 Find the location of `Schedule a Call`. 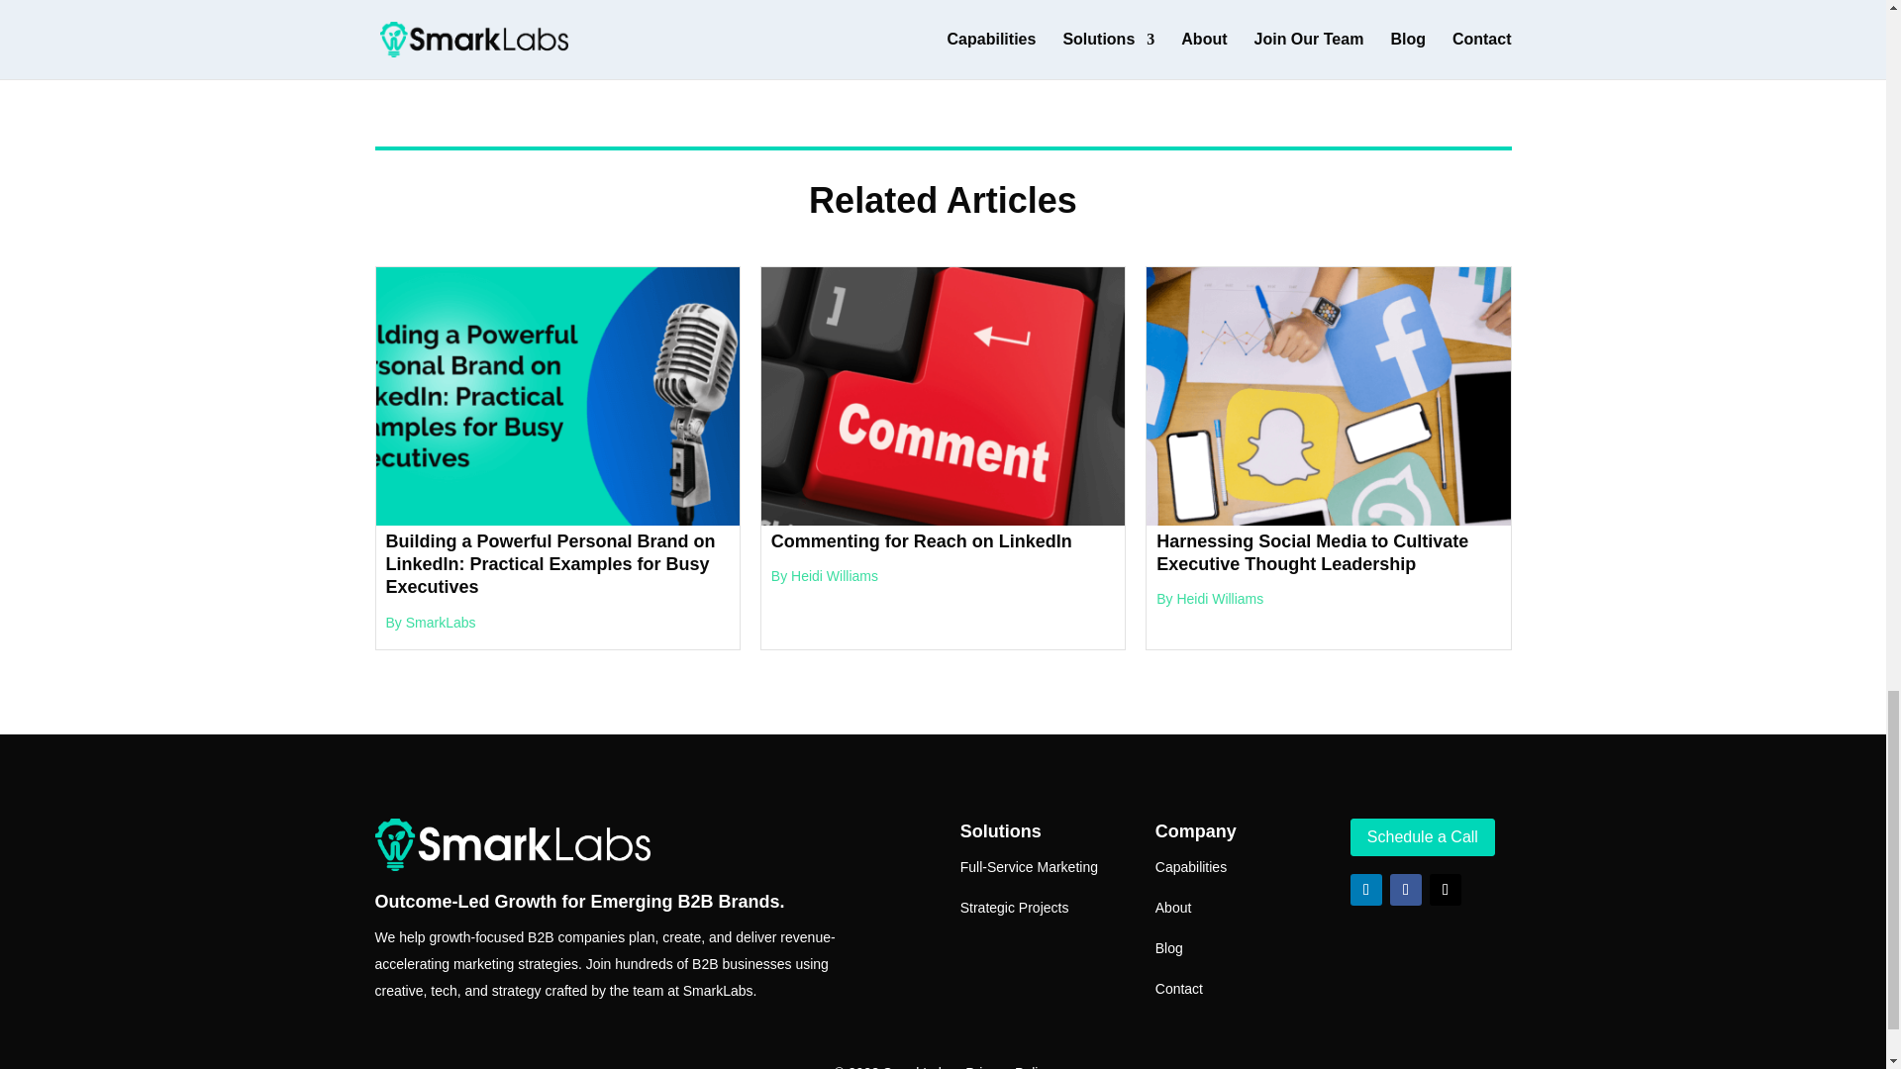

Schedule a Call is located at coordinates (1422, 837).